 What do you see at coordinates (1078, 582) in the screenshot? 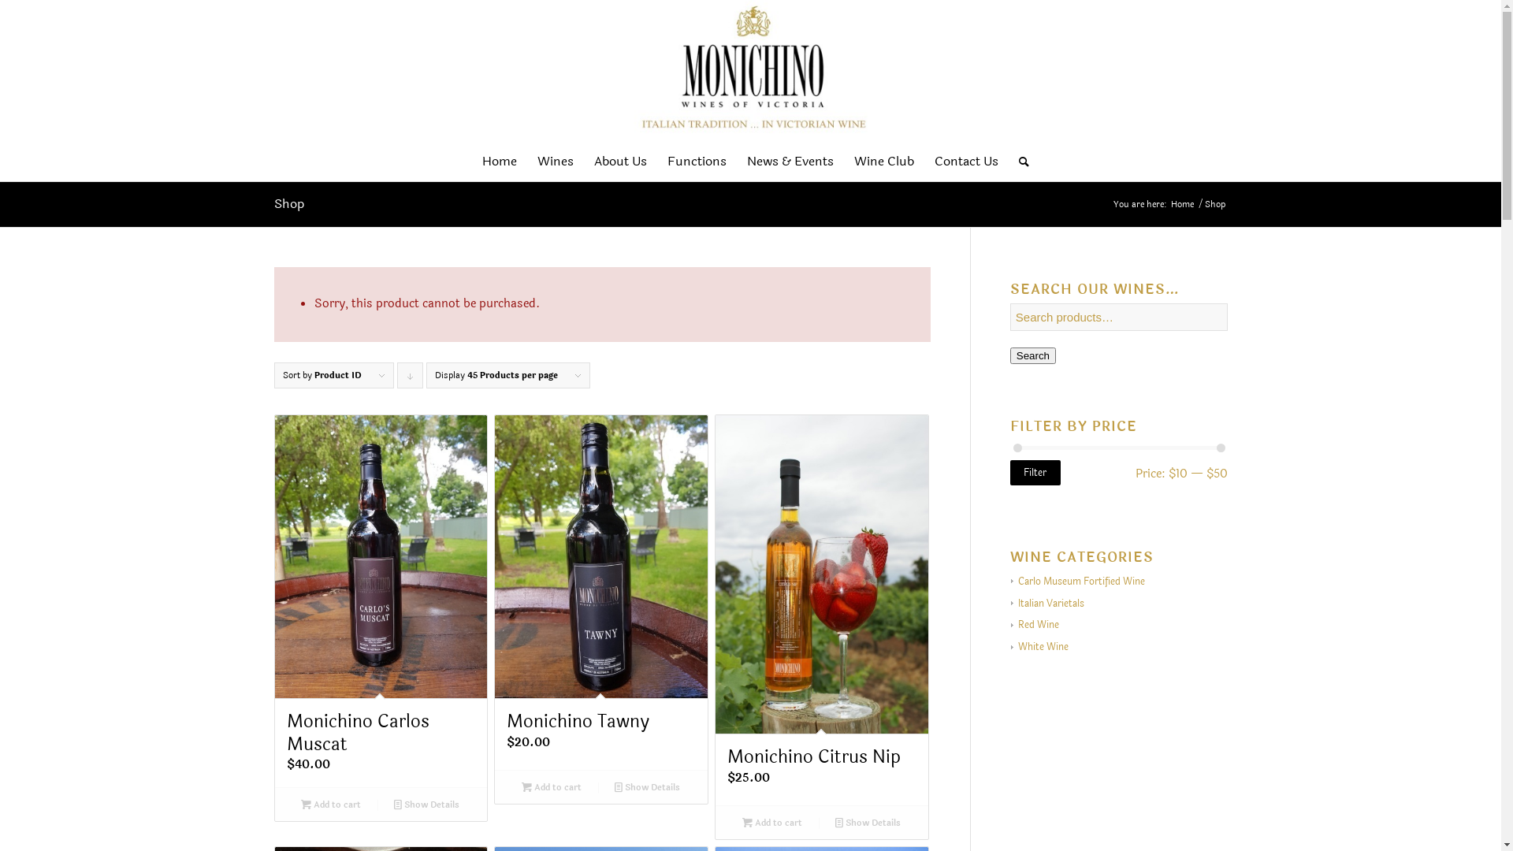
I see `Carlo Museum Fortified Wine` at bounding box center [1078, 582].